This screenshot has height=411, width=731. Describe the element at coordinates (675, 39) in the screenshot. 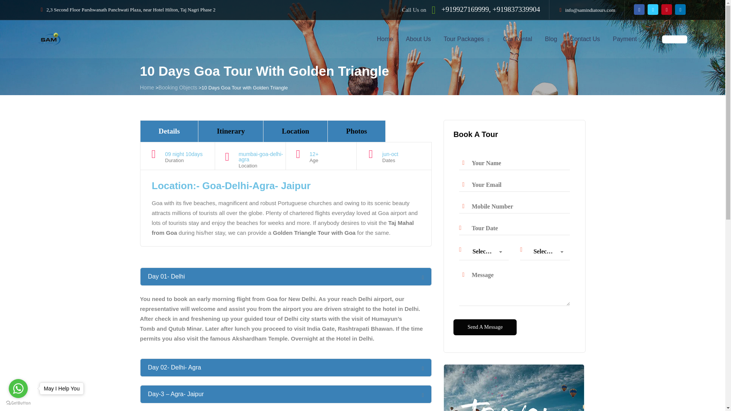

I see `Enquiry` at that location.